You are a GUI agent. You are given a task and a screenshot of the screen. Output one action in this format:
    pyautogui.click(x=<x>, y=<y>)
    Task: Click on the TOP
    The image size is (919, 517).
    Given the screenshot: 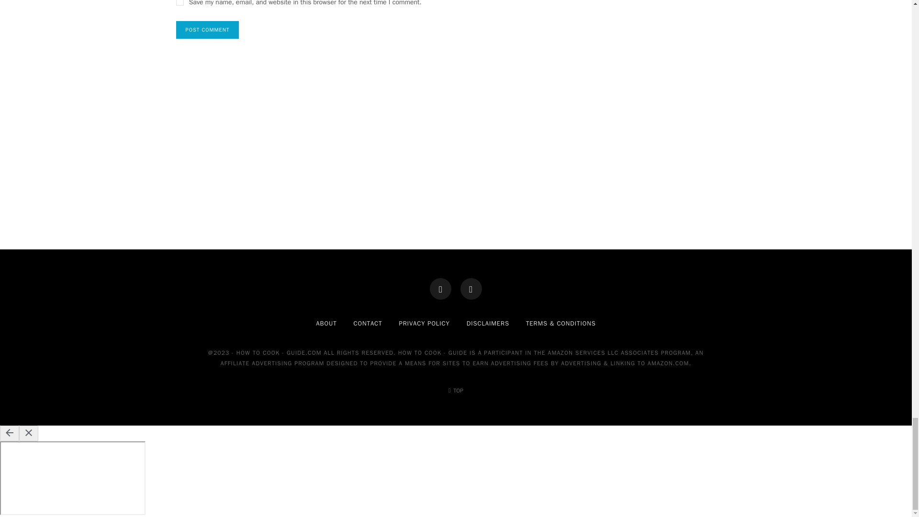 What is the action you would take?
    pyautogui.click(x=456, y=391)
    